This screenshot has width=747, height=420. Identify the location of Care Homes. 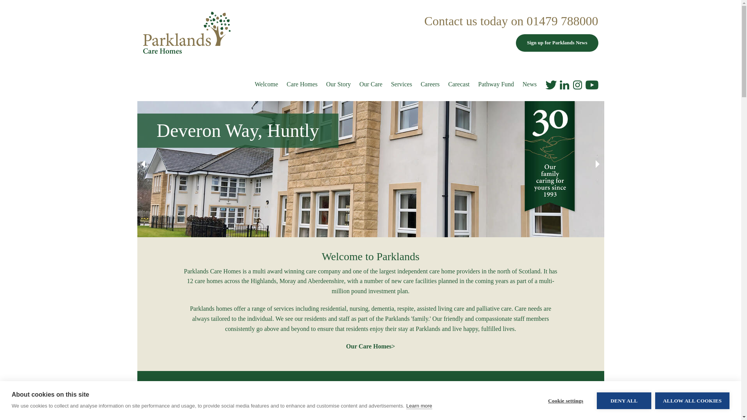
(302, 84).